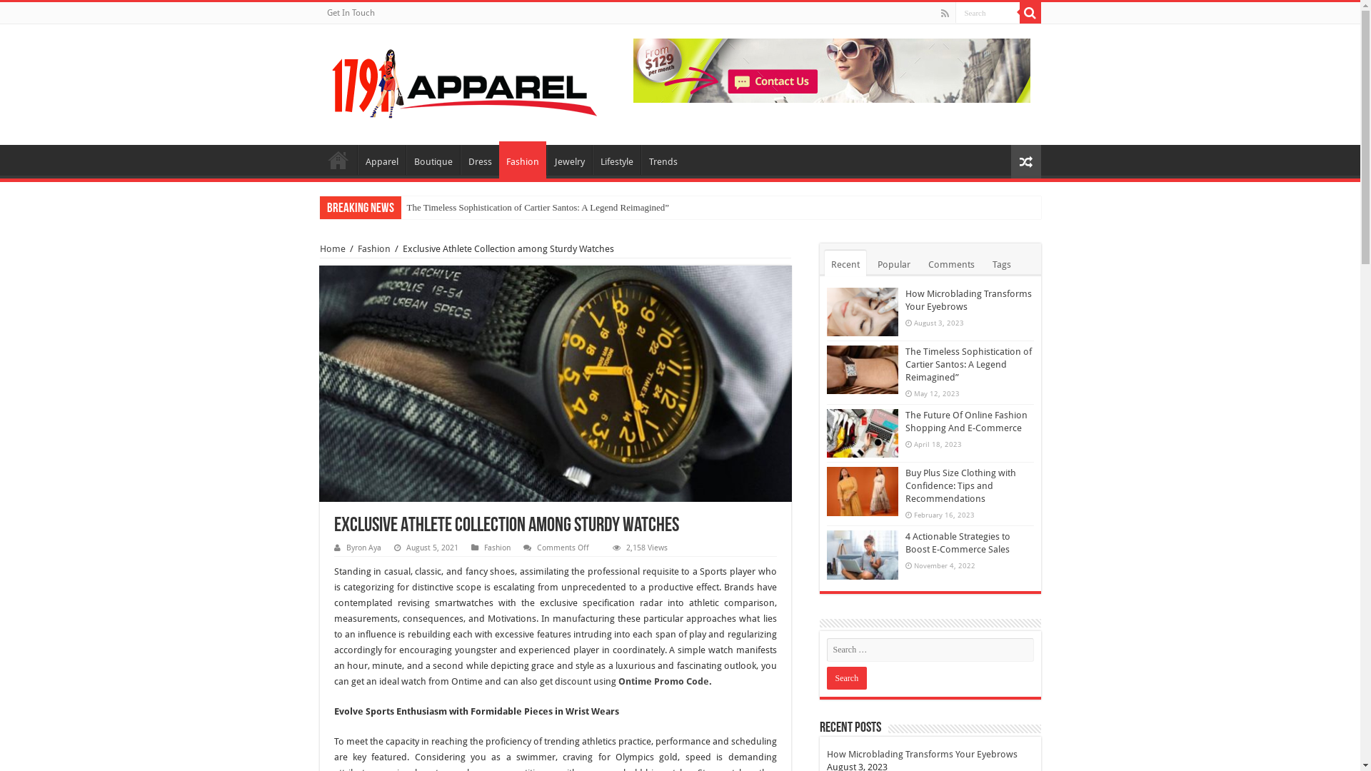 Image resolution: width=1371 pixels, height=771 pixels. I want to click on How Microblading Transforms Your Eyebrows, so click(494, 208).